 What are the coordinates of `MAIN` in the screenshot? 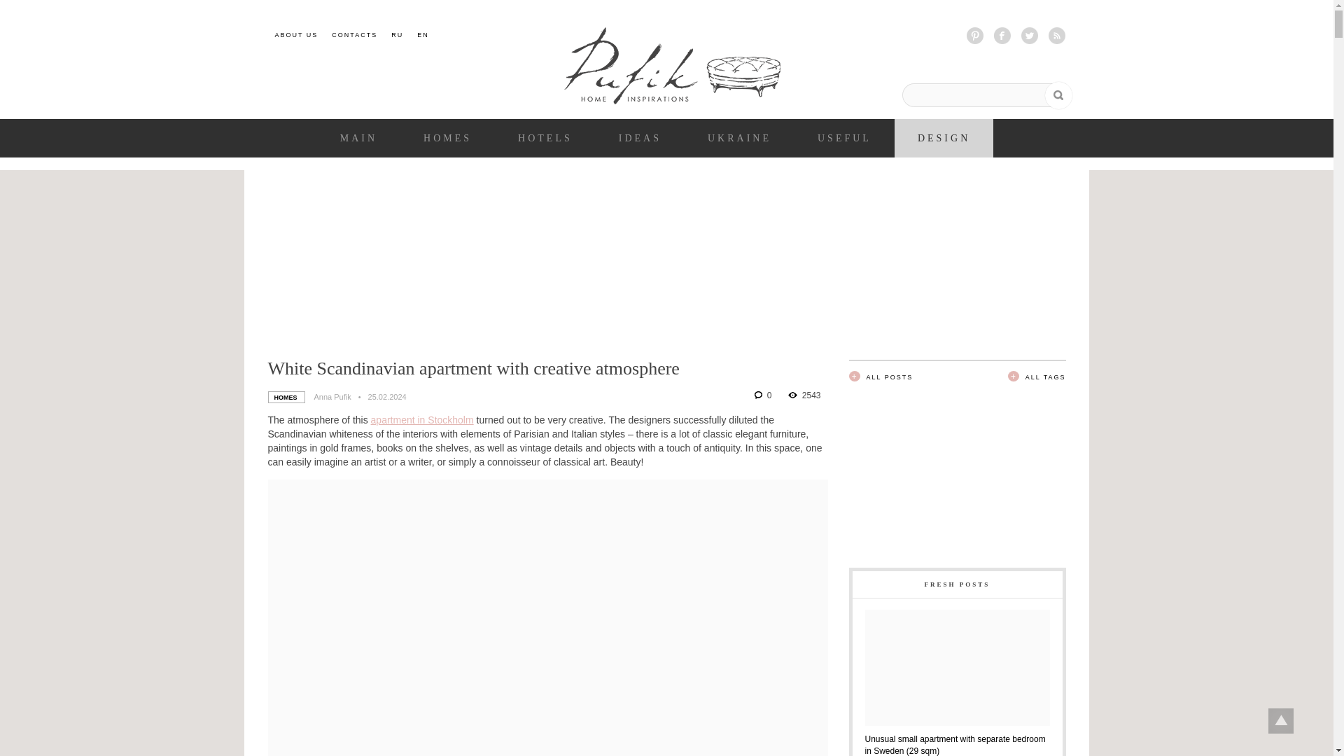 It's located at (358, 139).